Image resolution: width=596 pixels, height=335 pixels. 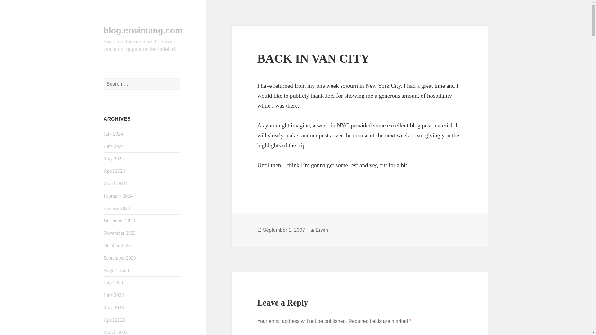 I want to click on July 2023, so click(x=114, y=283).